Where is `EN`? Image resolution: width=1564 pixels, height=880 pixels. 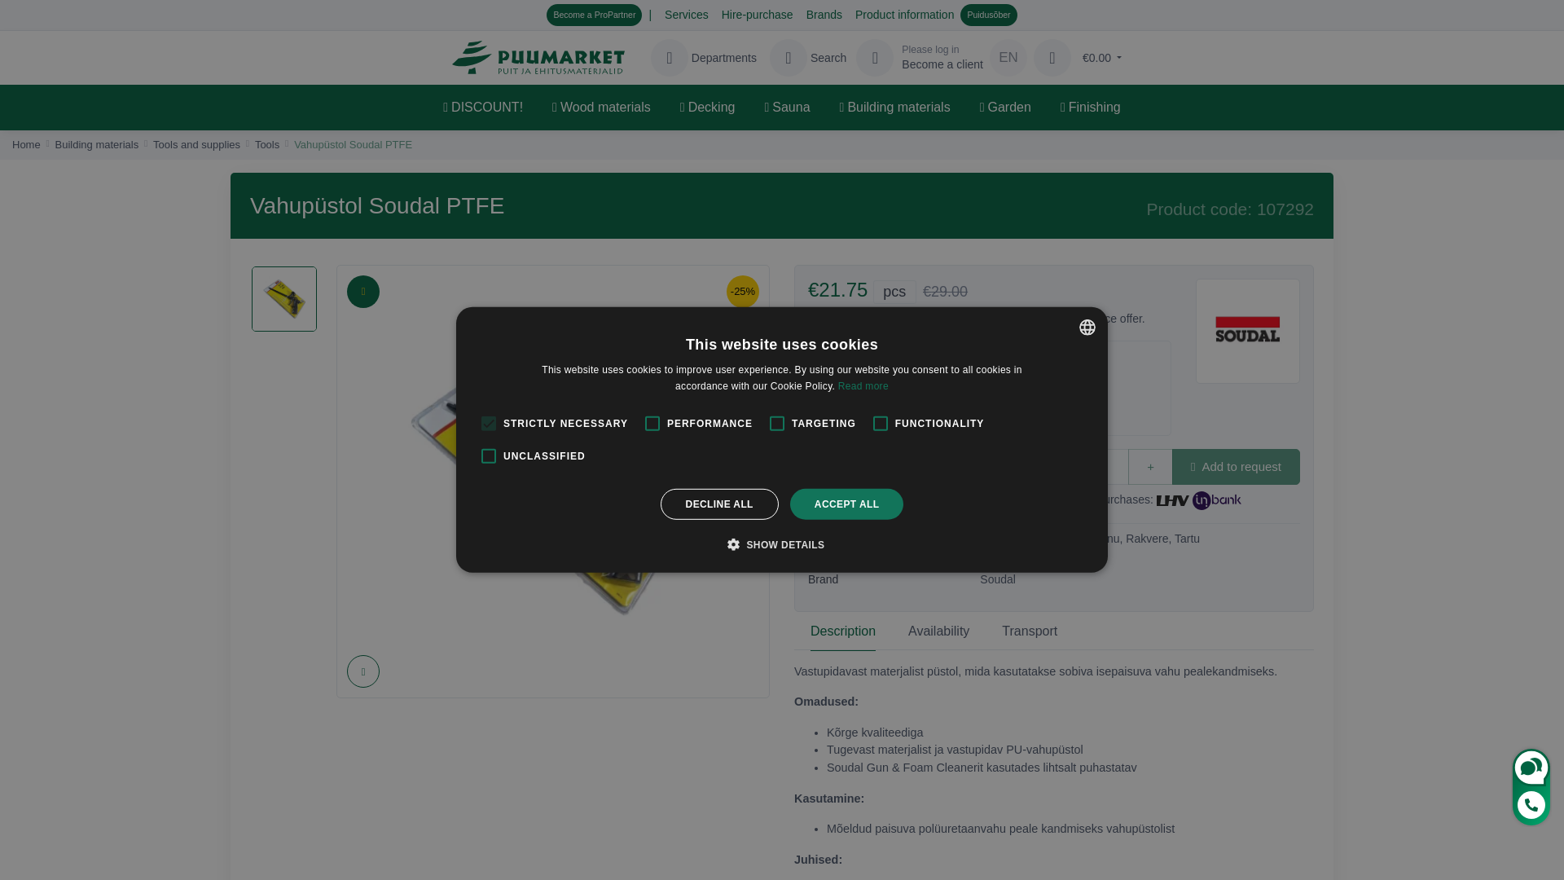 EN is located at coordinates (1008, 57).